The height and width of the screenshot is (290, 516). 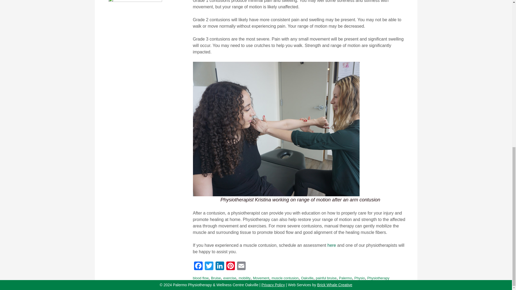 I want to click on Oakville, so click(x=307, y=278).